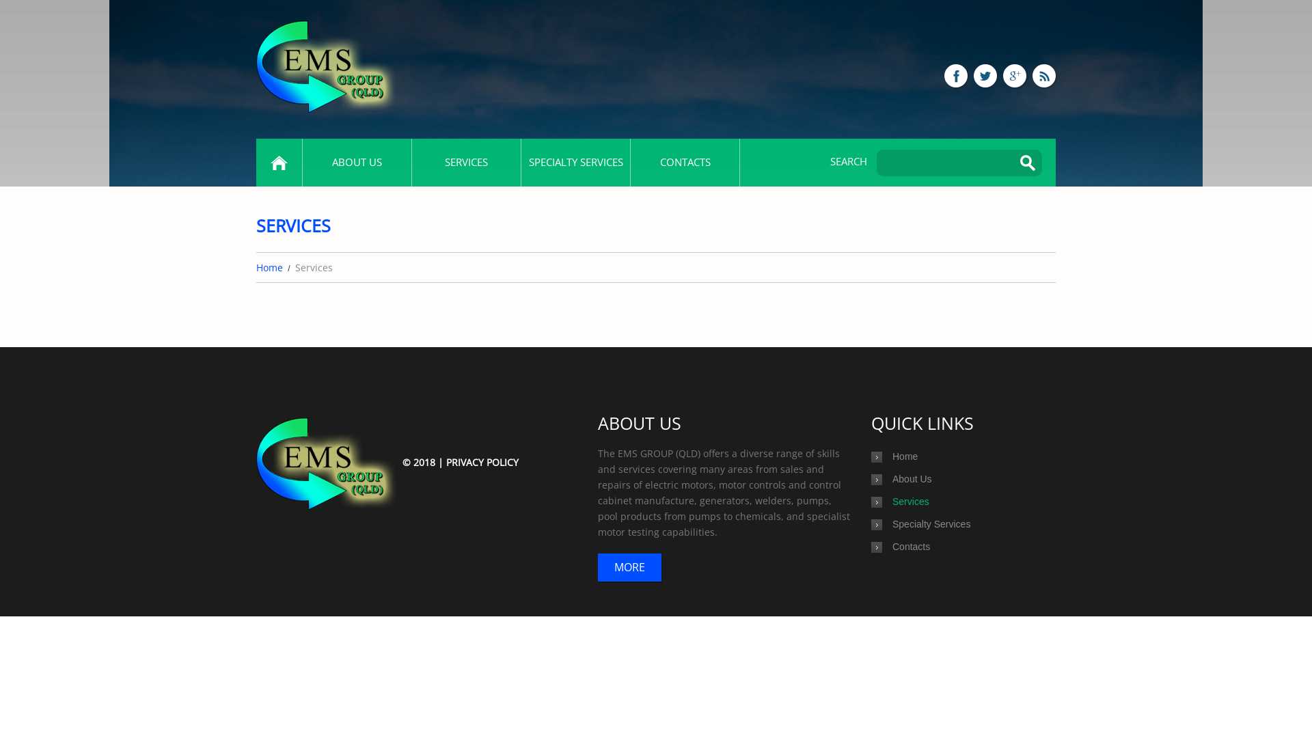  I want to click on CONTACTS, so click(685, 163).